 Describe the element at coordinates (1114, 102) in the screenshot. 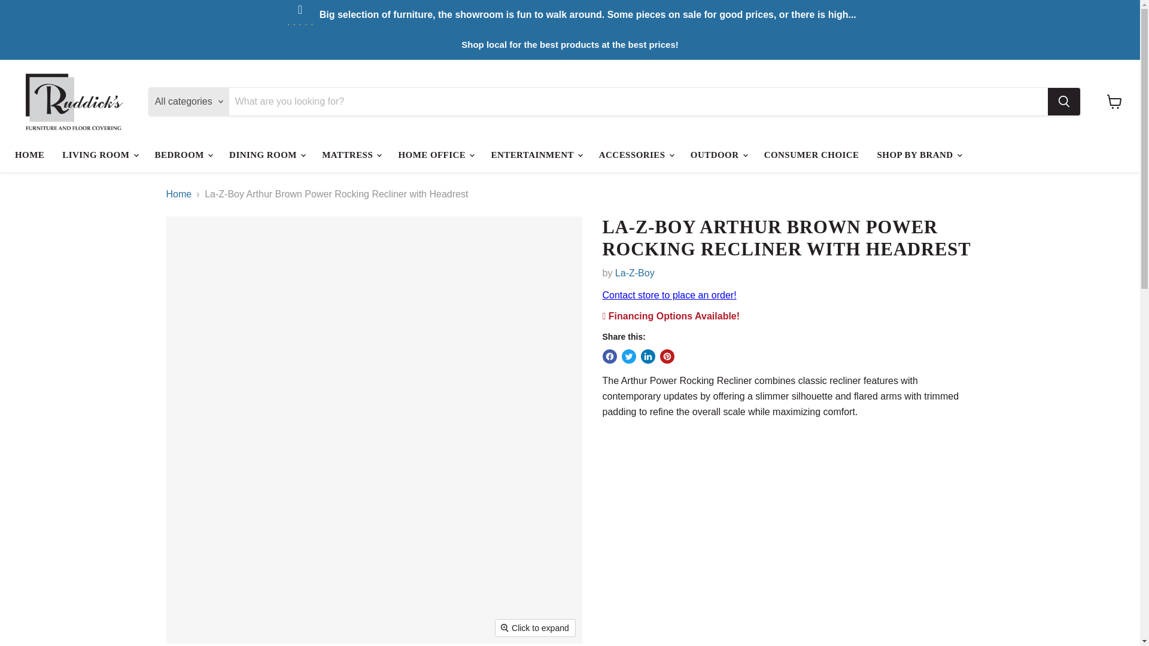

I see `View cart` at that location.